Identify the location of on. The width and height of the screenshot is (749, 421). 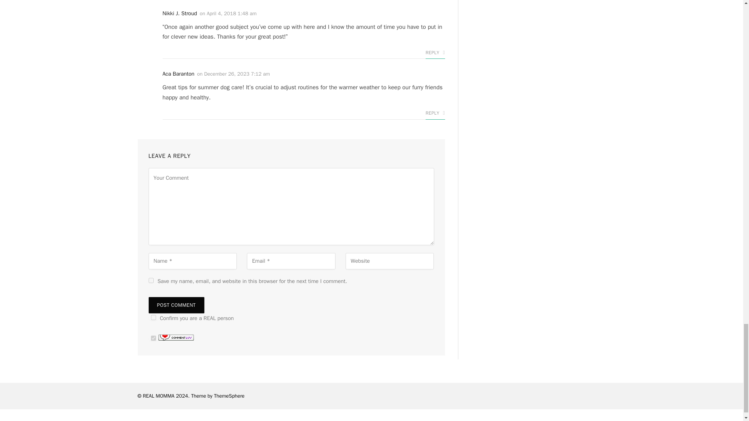
(153, 317).